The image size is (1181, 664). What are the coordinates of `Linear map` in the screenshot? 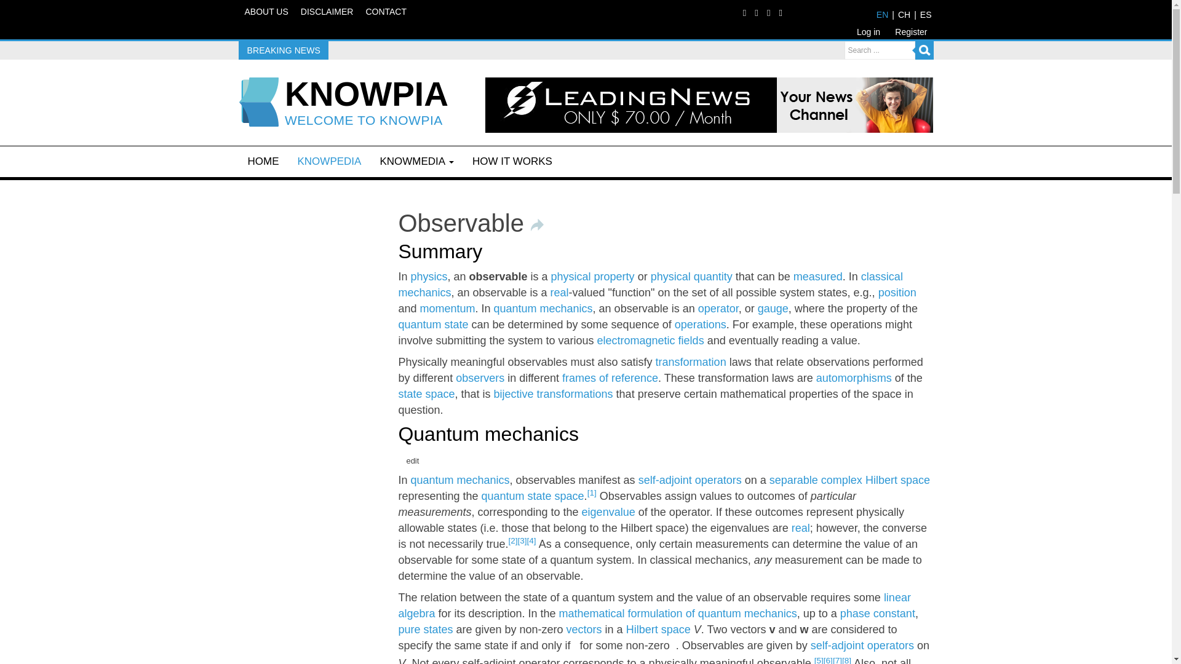 It's located at (690, 362).